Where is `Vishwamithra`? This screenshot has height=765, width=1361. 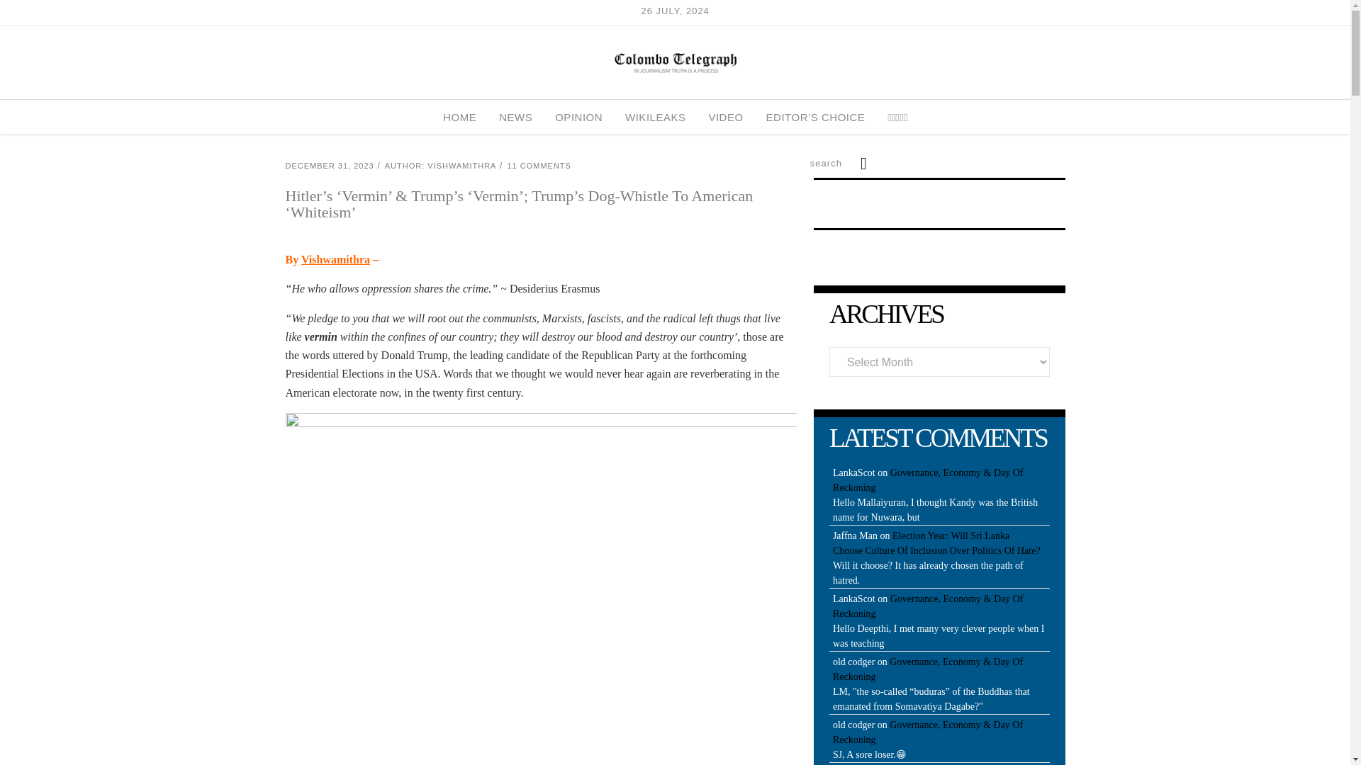
Vishwamithra is located at coordinates (335, 259).